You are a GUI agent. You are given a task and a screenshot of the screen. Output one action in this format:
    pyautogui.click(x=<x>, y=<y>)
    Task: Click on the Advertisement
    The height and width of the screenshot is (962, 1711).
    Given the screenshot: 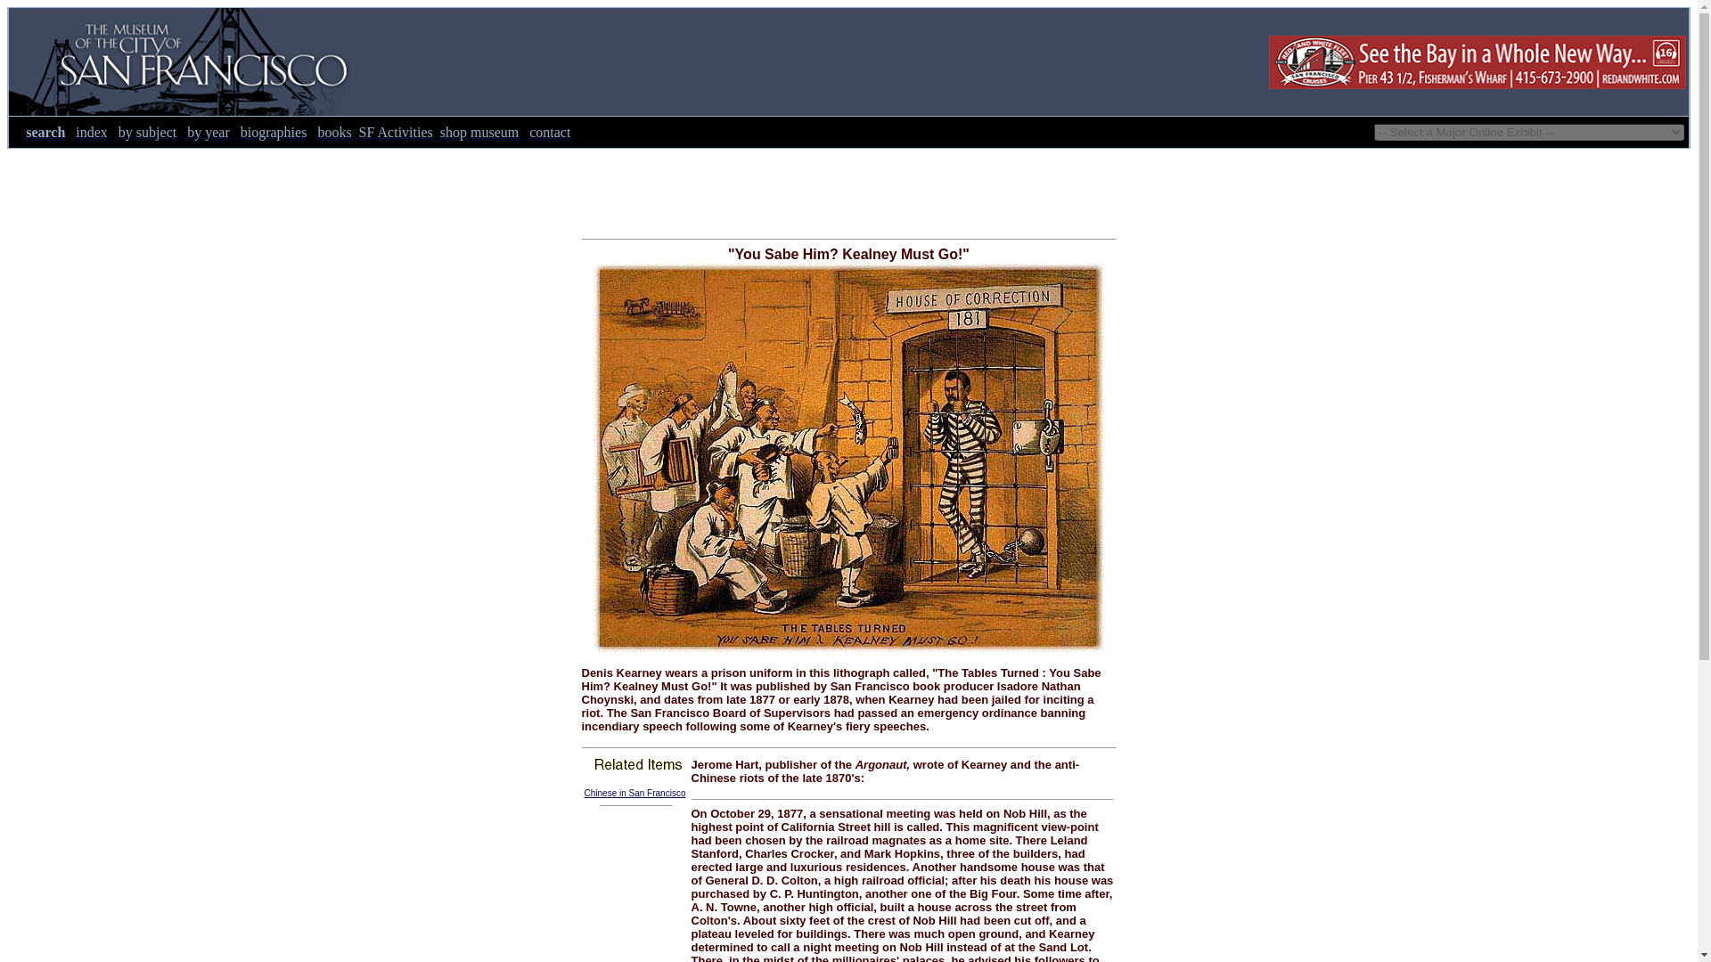 What is the action you would take?
    pyautogui.click(x=847, y=189)
    